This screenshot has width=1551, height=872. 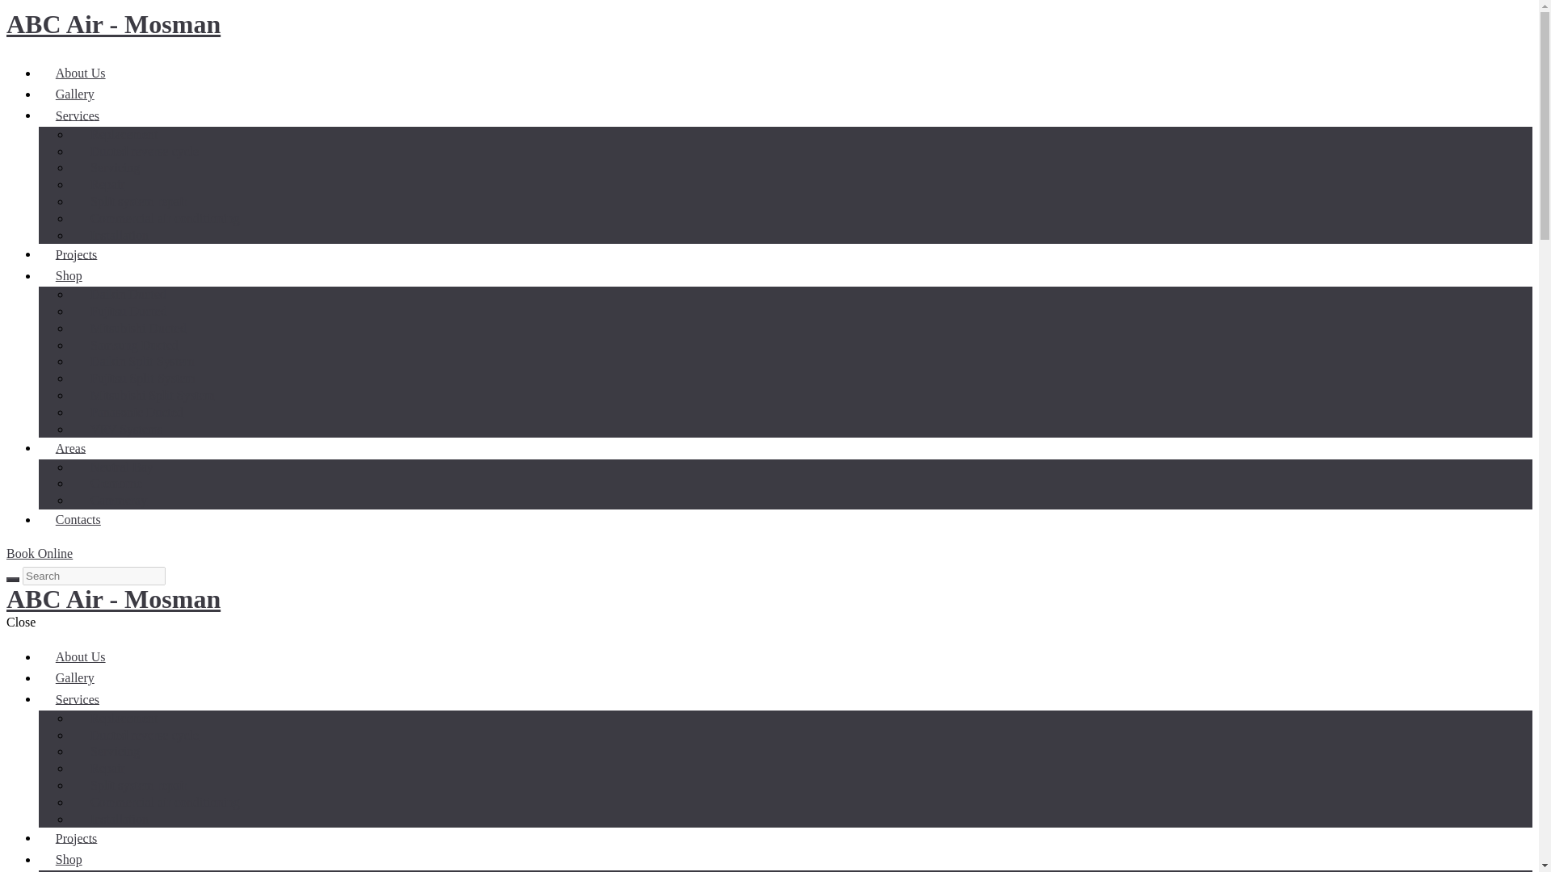 What do you see at coordinates (121, 467) in the screenshot?
I see `Neutral Bay` at bounding box center [121, 467].